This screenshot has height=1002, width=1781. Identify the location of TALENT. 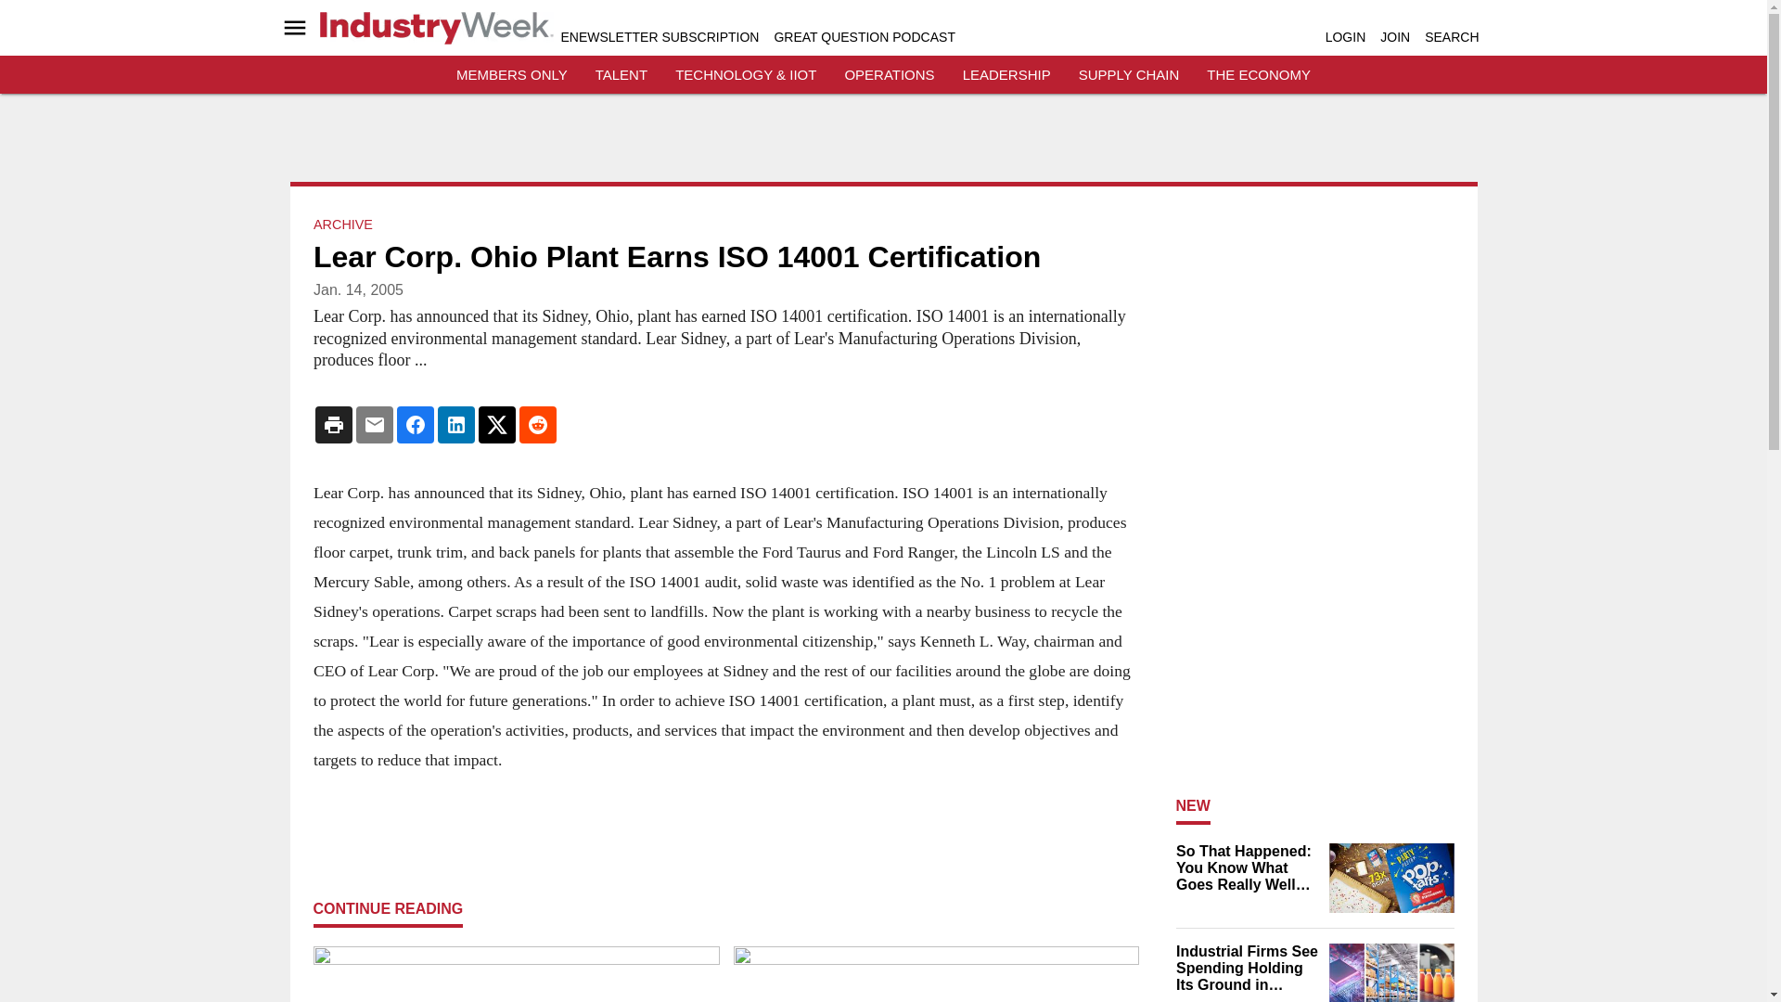
(621, 74).